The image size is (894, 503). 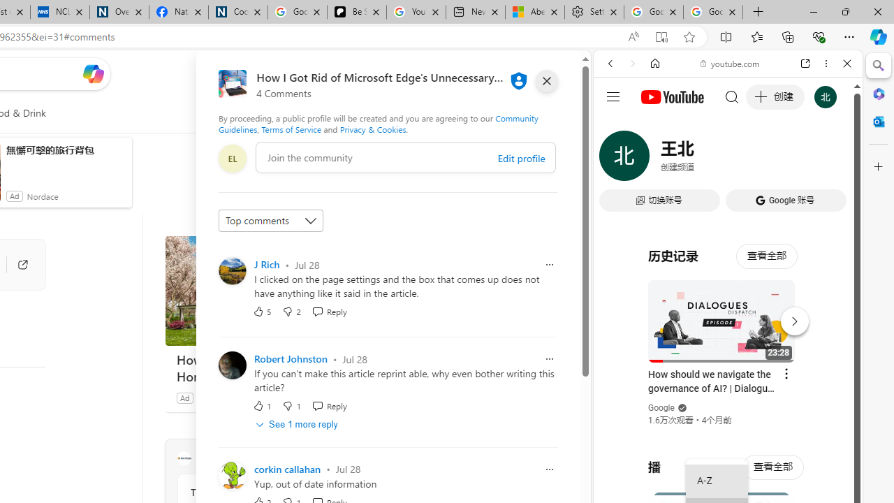 I want to click on Cookies, so click(x=237, y=13).